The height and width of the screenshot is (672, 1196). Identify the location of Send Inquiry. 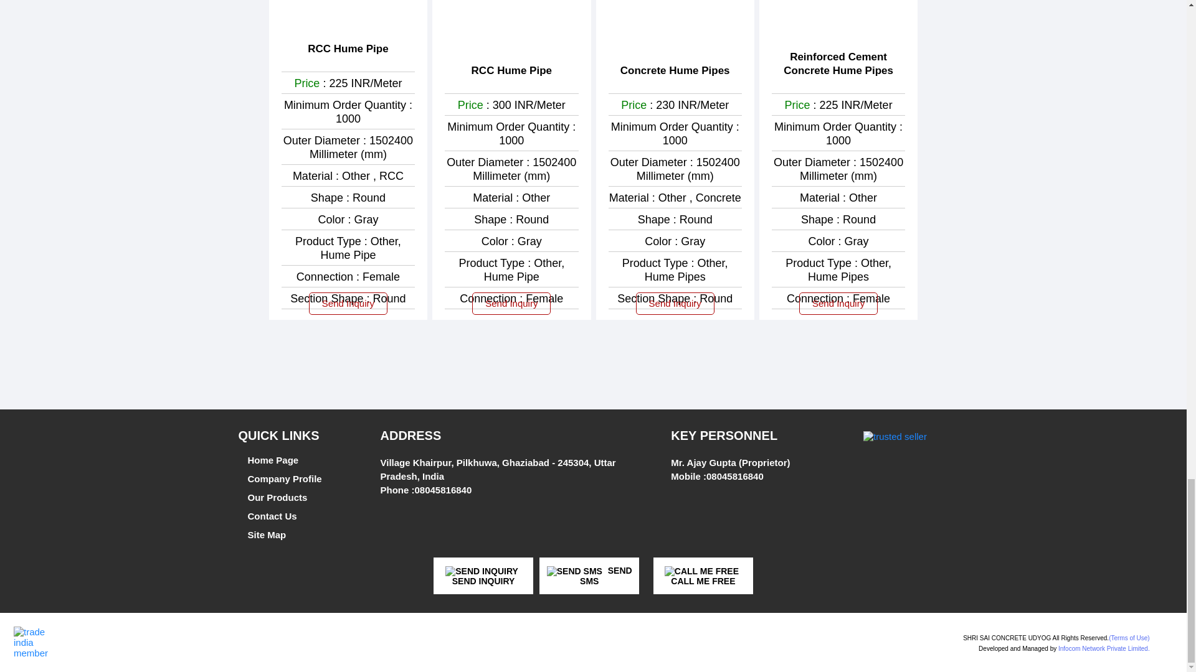
(511, 304).